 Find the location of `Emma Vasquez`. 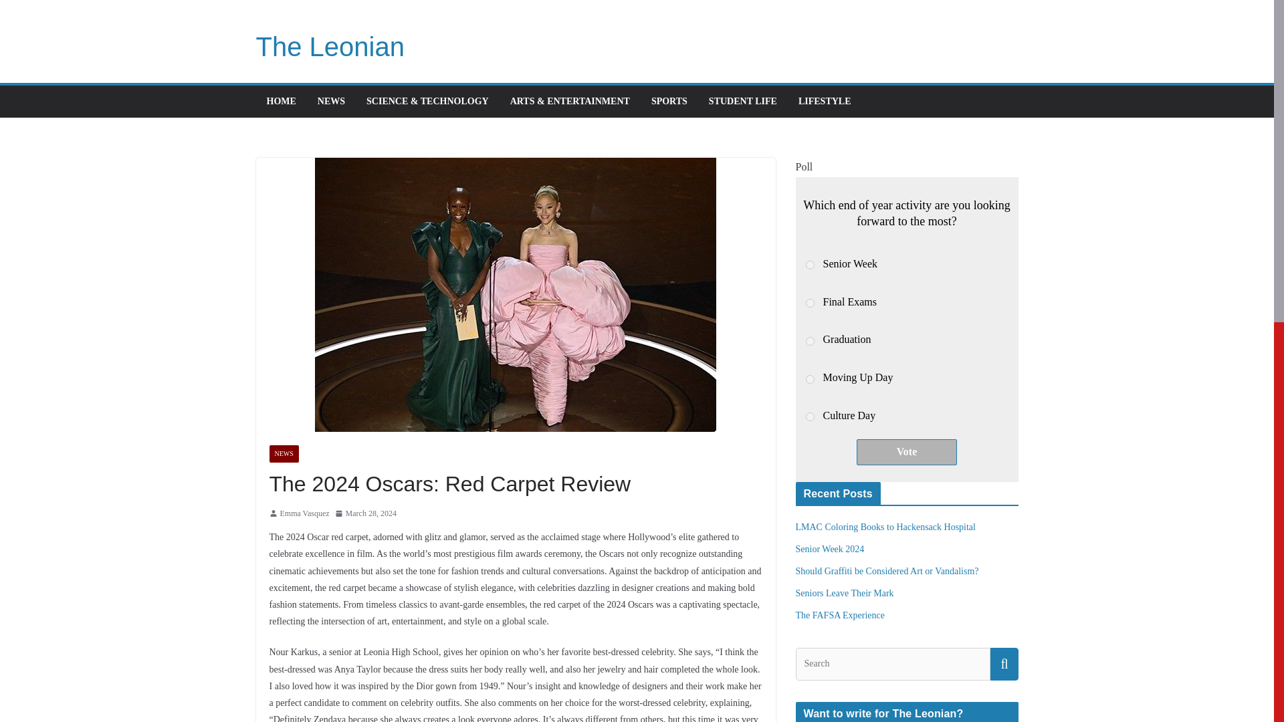

Emma Vasquez is located at coordinates (304, 513).